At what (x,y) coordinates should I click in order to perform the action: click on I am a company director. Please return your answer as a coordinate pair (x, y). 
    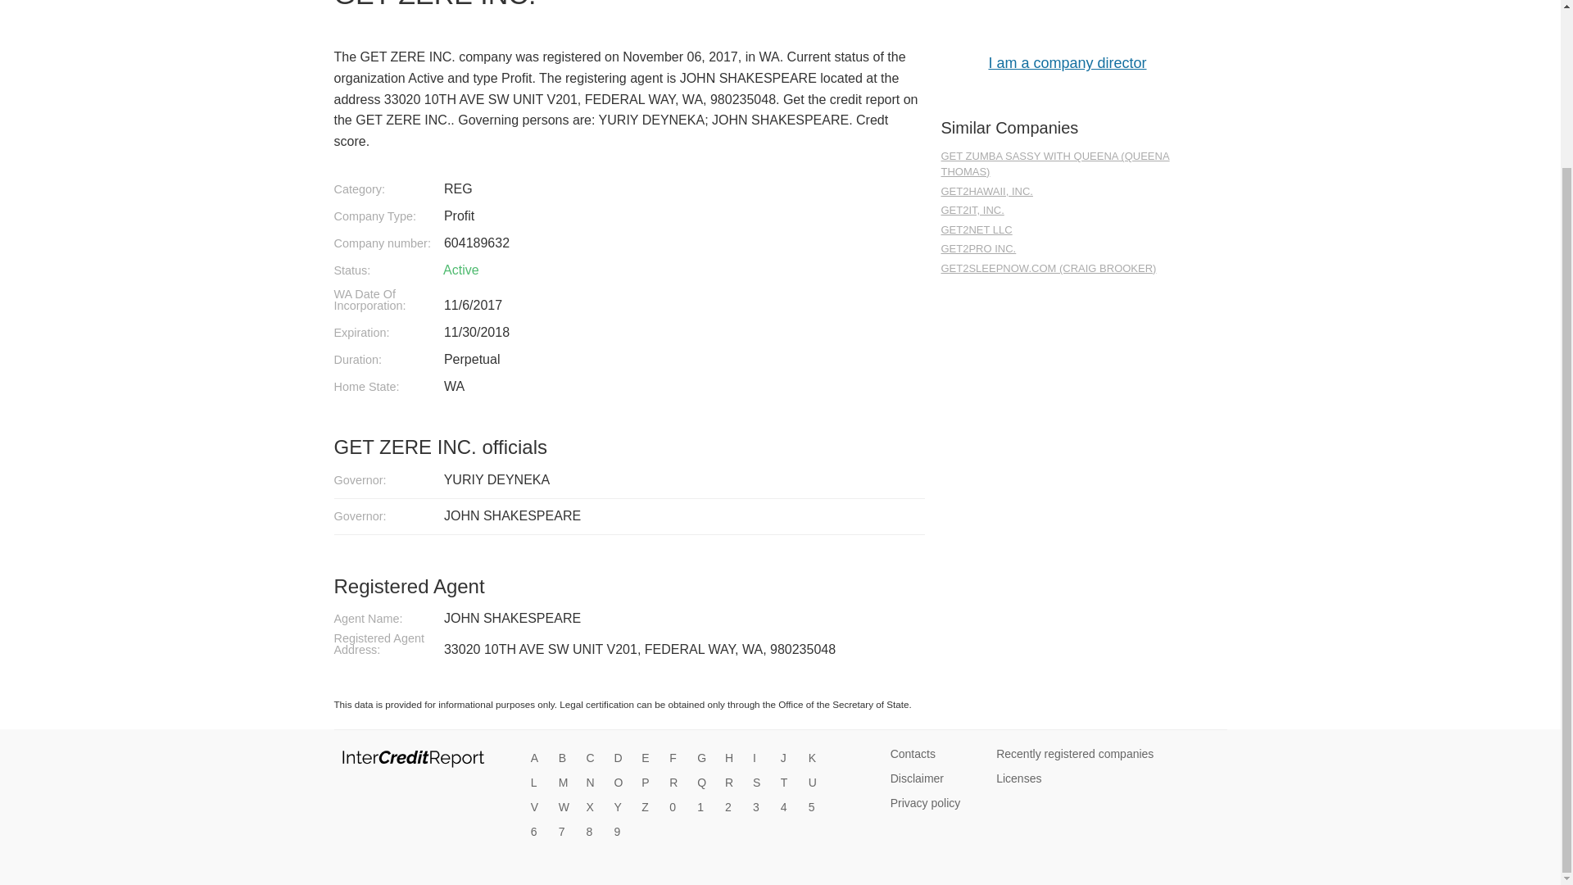
    Looking at the image, I should click on (1067, 62).